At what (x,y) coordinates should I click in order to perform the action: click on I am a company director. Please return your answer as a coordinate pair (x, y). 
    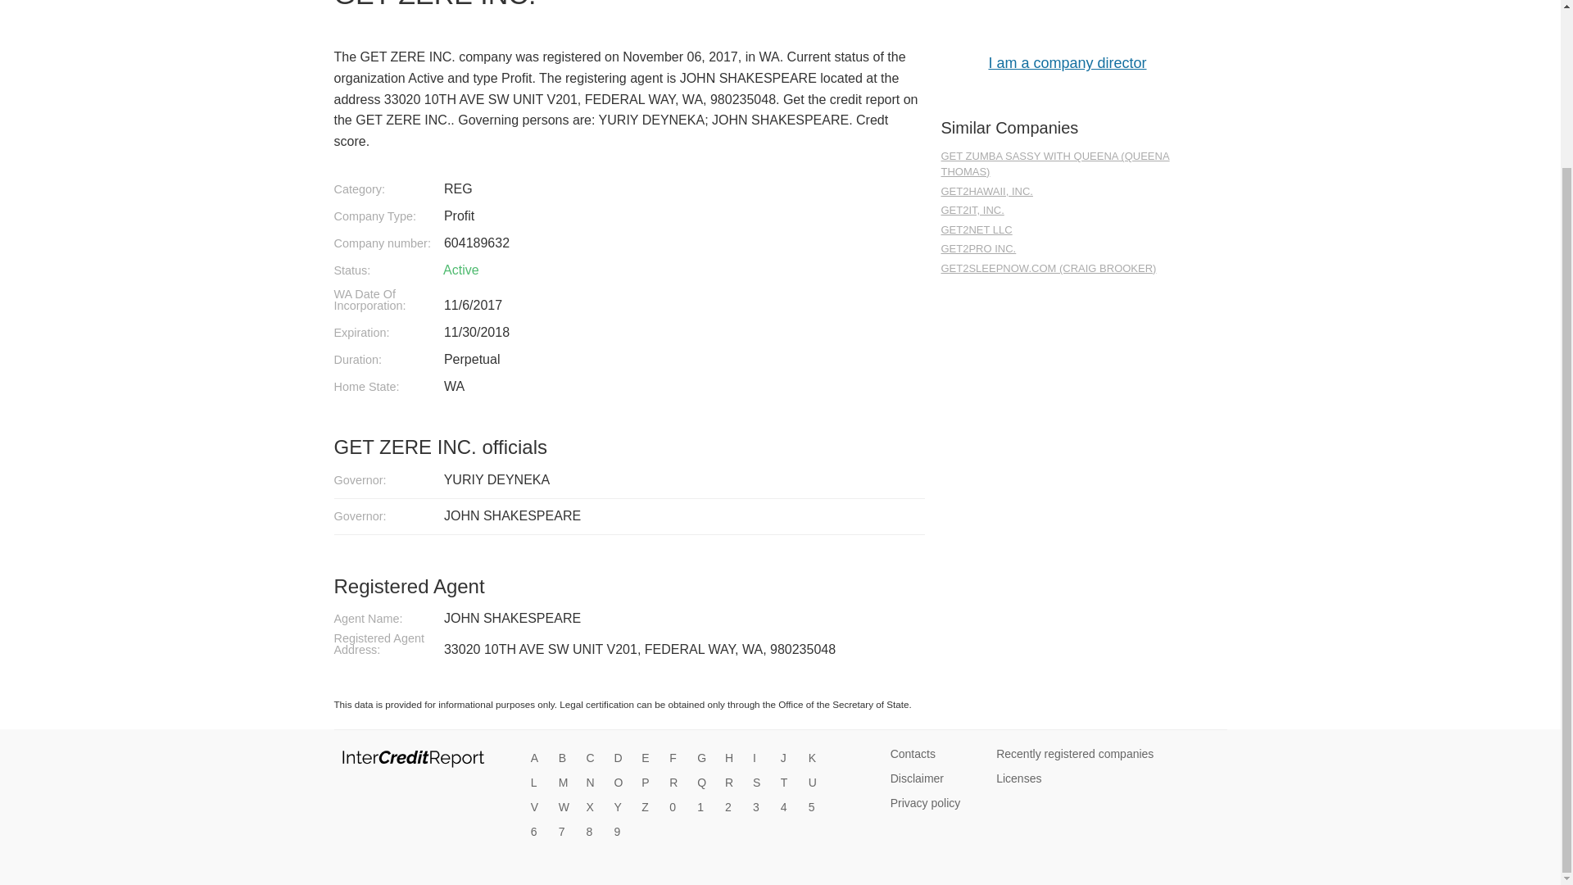
    Looking at the image, I should click on (1067, 62).